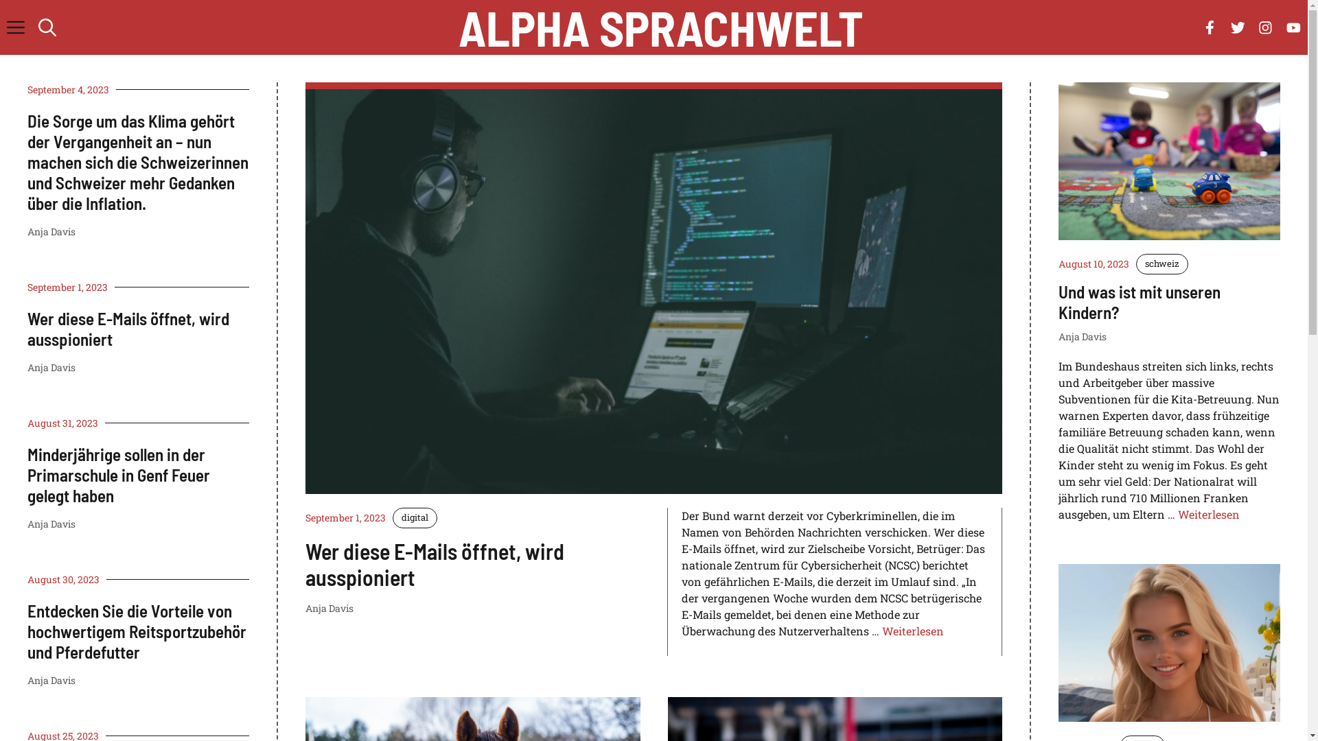 This screenshot has width=1318, height=741. Describe the element at coordinates (661, 27) in the screenshot. I see `ALPHA SPRACHWELT` at that location.